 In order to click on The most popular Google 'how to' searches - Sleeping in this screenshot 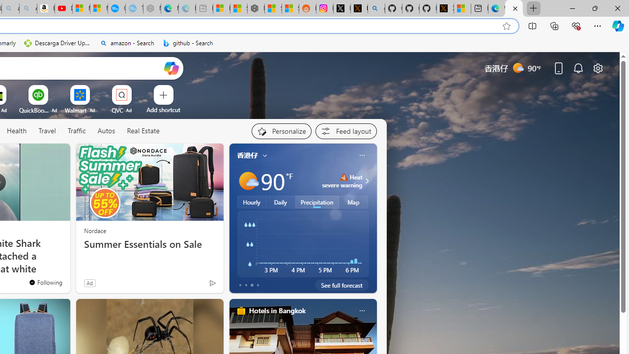, I will do `click(134, 9)`.